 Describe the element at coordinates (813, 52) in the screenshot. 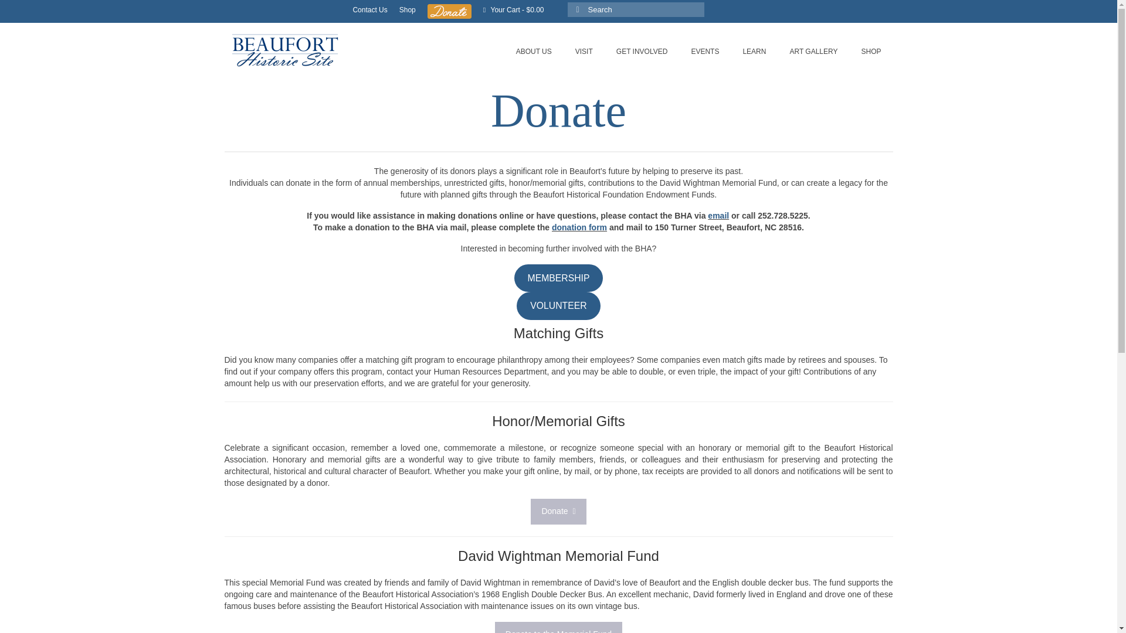

I see `ART GALLERY` at that location.